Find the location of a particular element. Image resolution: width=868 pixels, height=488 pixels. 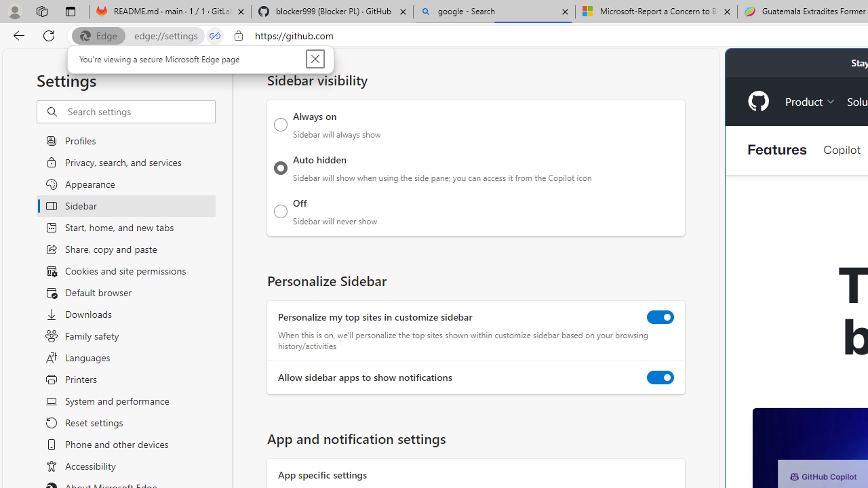

Workspaces is located at coordinates (41, 11).